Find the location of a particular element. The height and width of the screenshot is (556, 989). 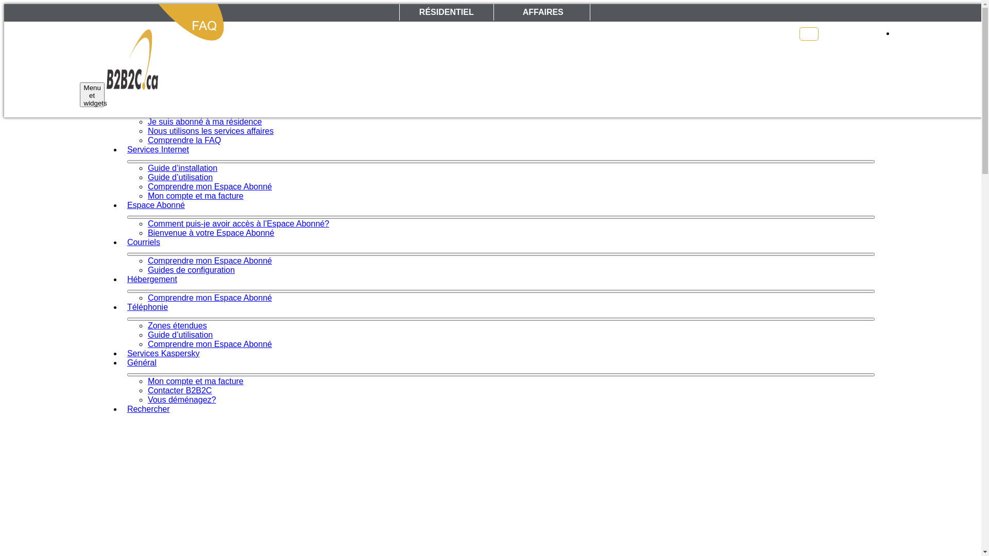

Services Kaspersky is located at coordinates (163, 353).